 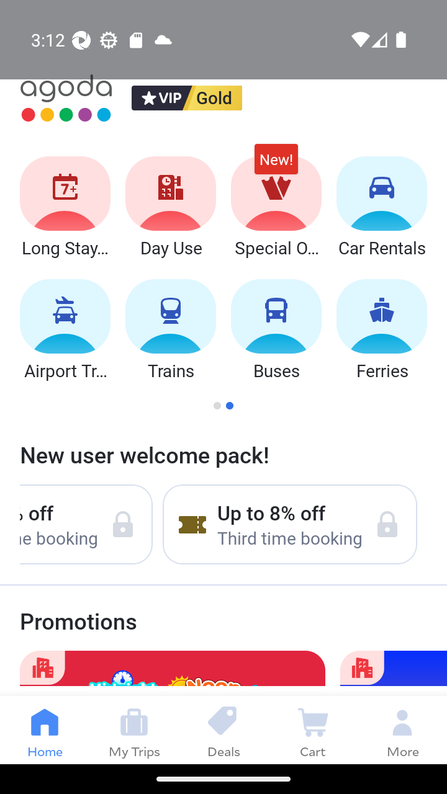 I want to click on Deals, so click(x=223, y=729).